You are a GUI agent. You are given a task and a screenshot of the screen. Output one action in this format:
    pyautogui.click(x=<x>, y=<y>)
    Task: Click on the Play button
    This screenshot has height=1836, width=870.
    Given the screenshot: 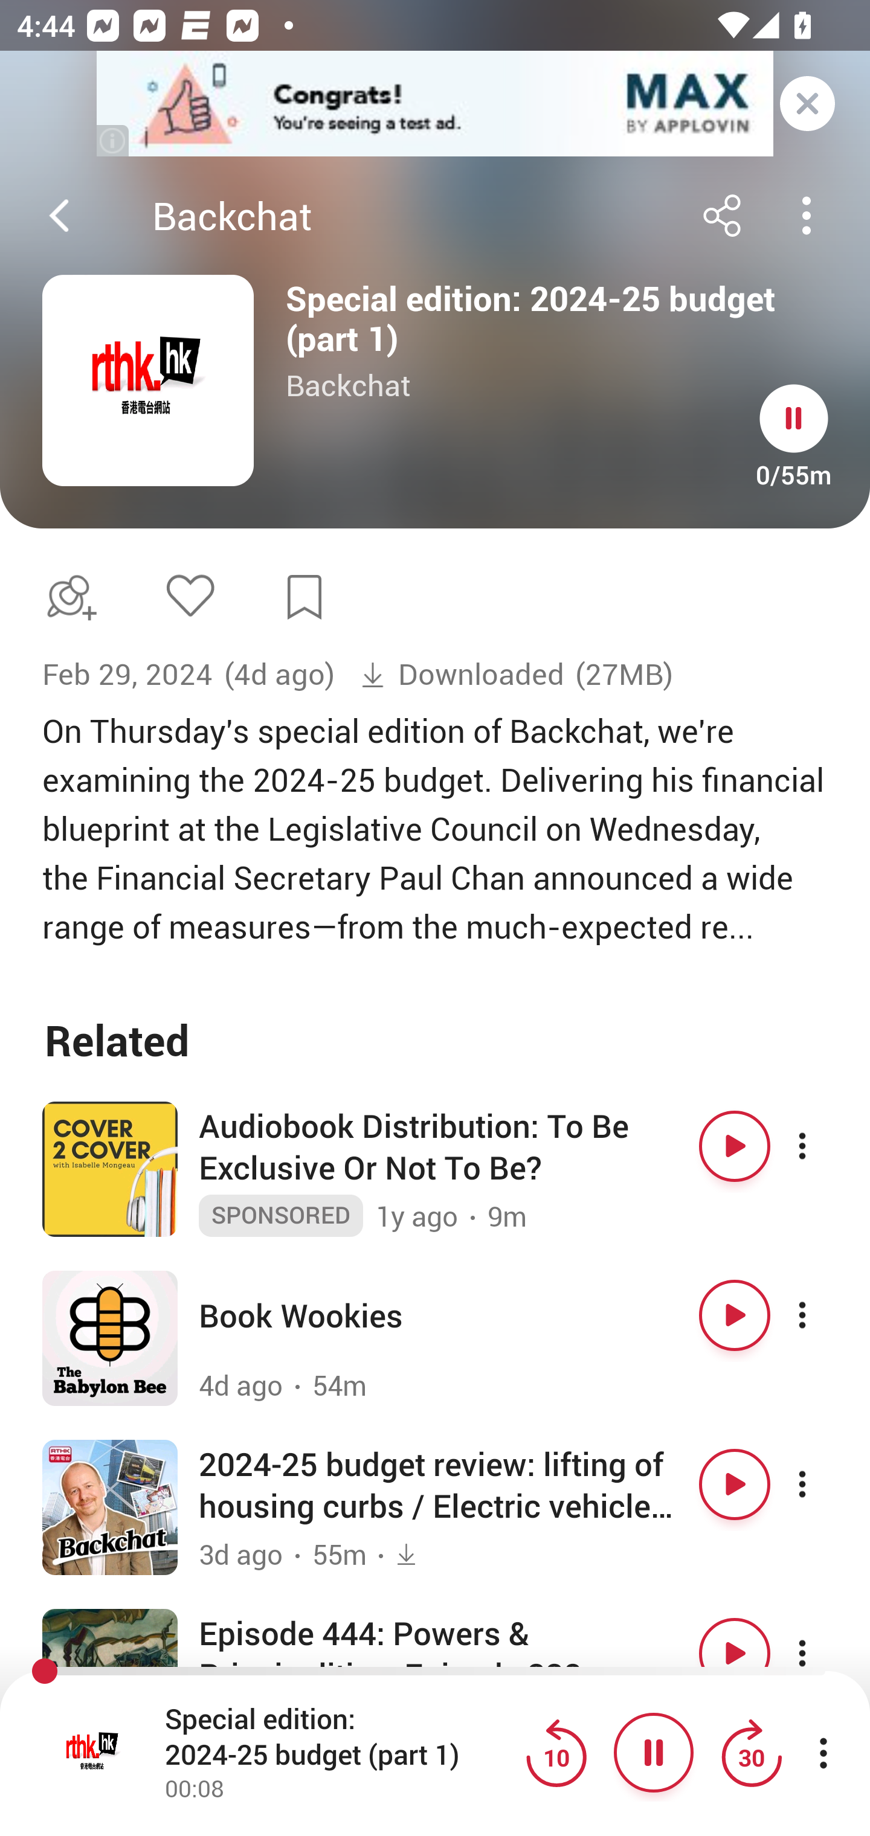 What is the action you would take?
    pyautogui.click(x=735, y=1485)
    